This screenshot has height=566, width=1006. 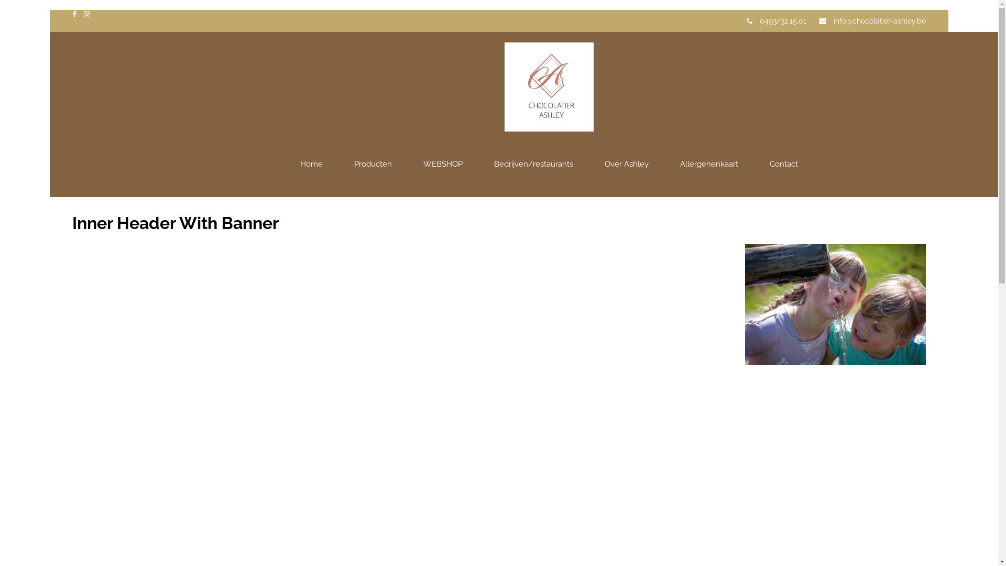 What do you see at coordinates (880, 21) in the screenshot?
I see `info@chocolatier-ashley.be` at bounding box center [880, 21].